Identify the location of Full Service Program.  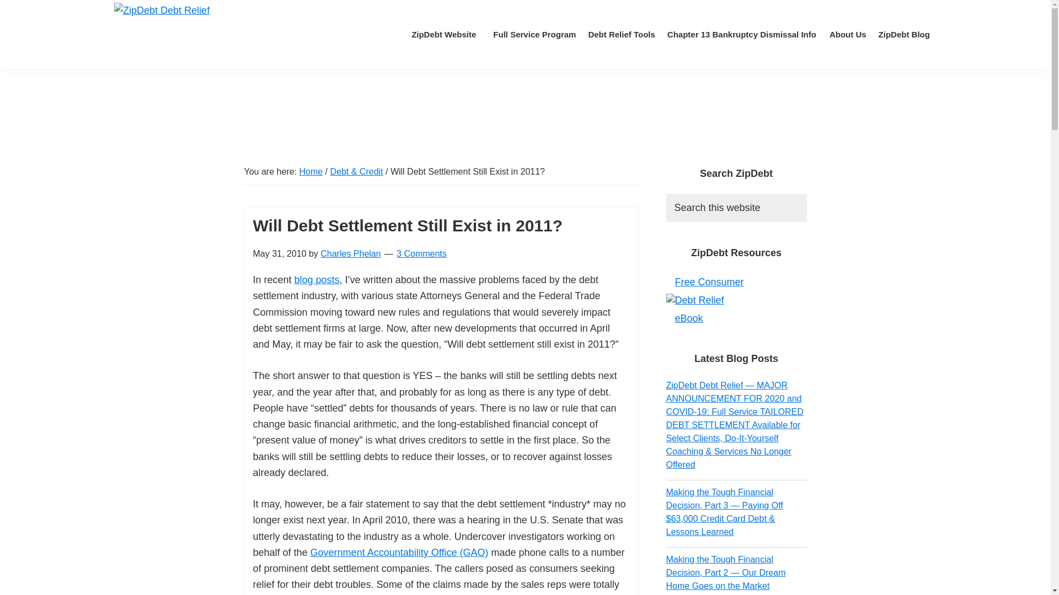
(532, 34).